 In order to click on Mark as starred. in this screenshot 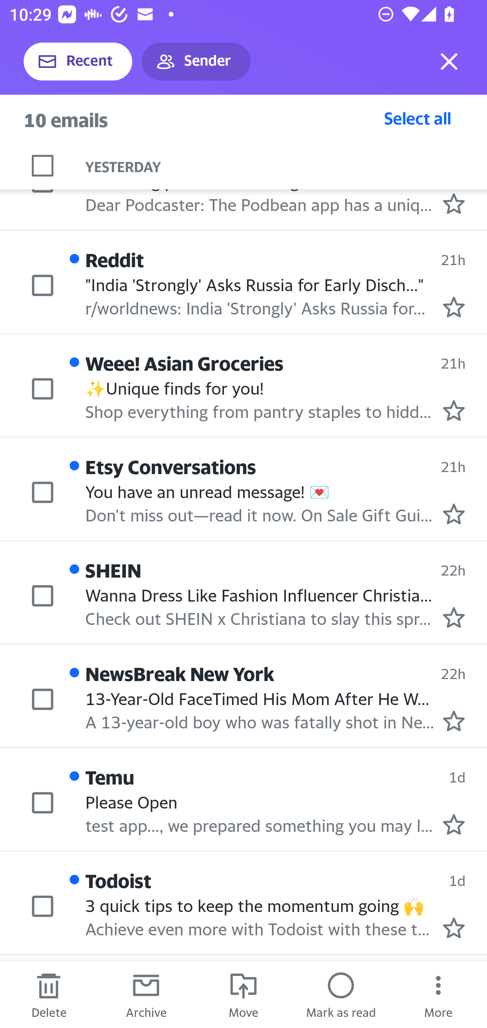, I will do `click(454, 721)`.